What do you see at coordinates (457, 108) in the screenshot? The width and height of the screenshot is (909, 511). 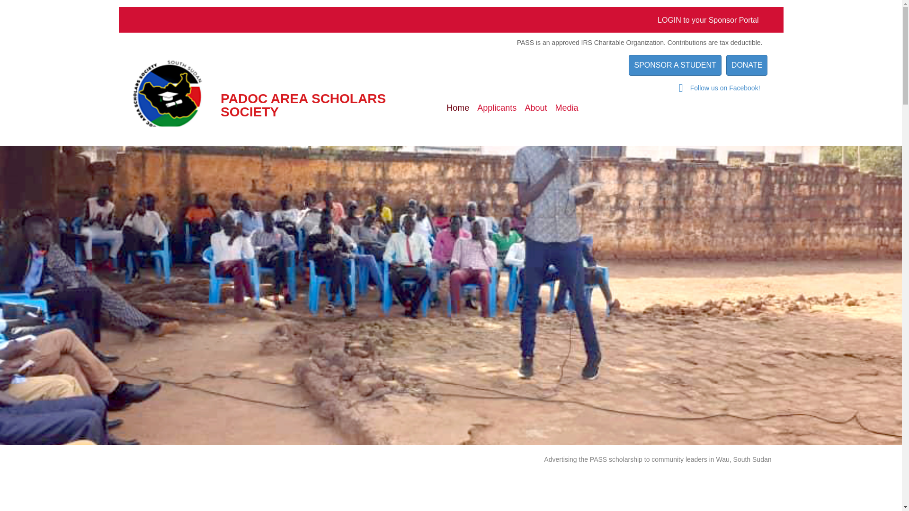 I see `Home` at bounding box center [457, 108].